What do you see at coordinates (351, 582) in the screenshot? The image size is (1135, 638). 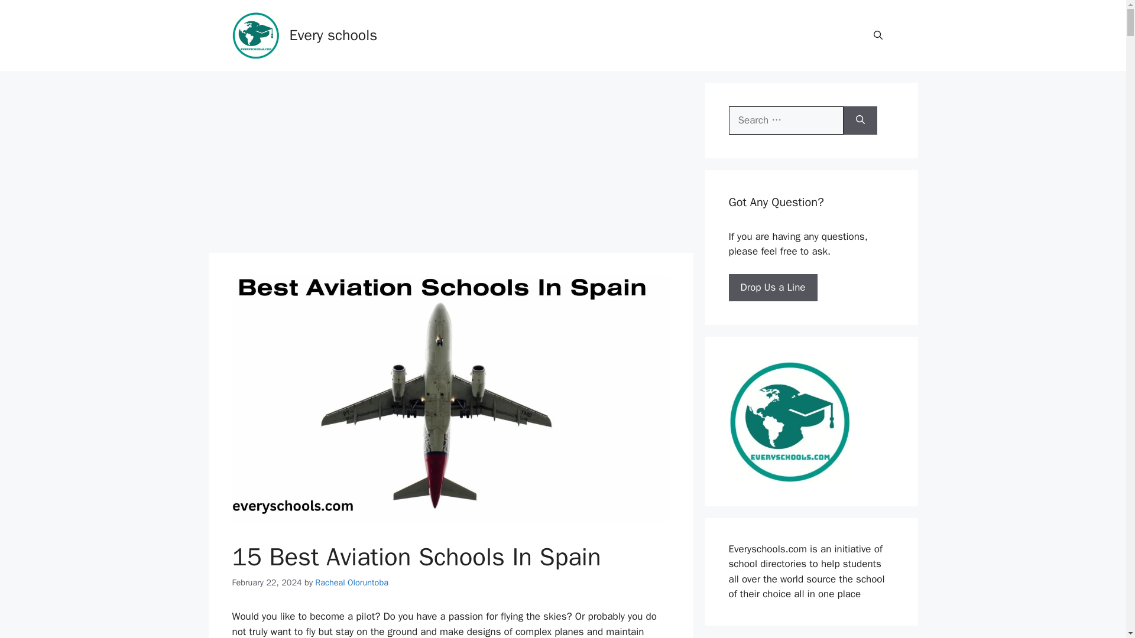 I see `View all posts by Racheal Oloruntoba` at bounding box center [351, 582].